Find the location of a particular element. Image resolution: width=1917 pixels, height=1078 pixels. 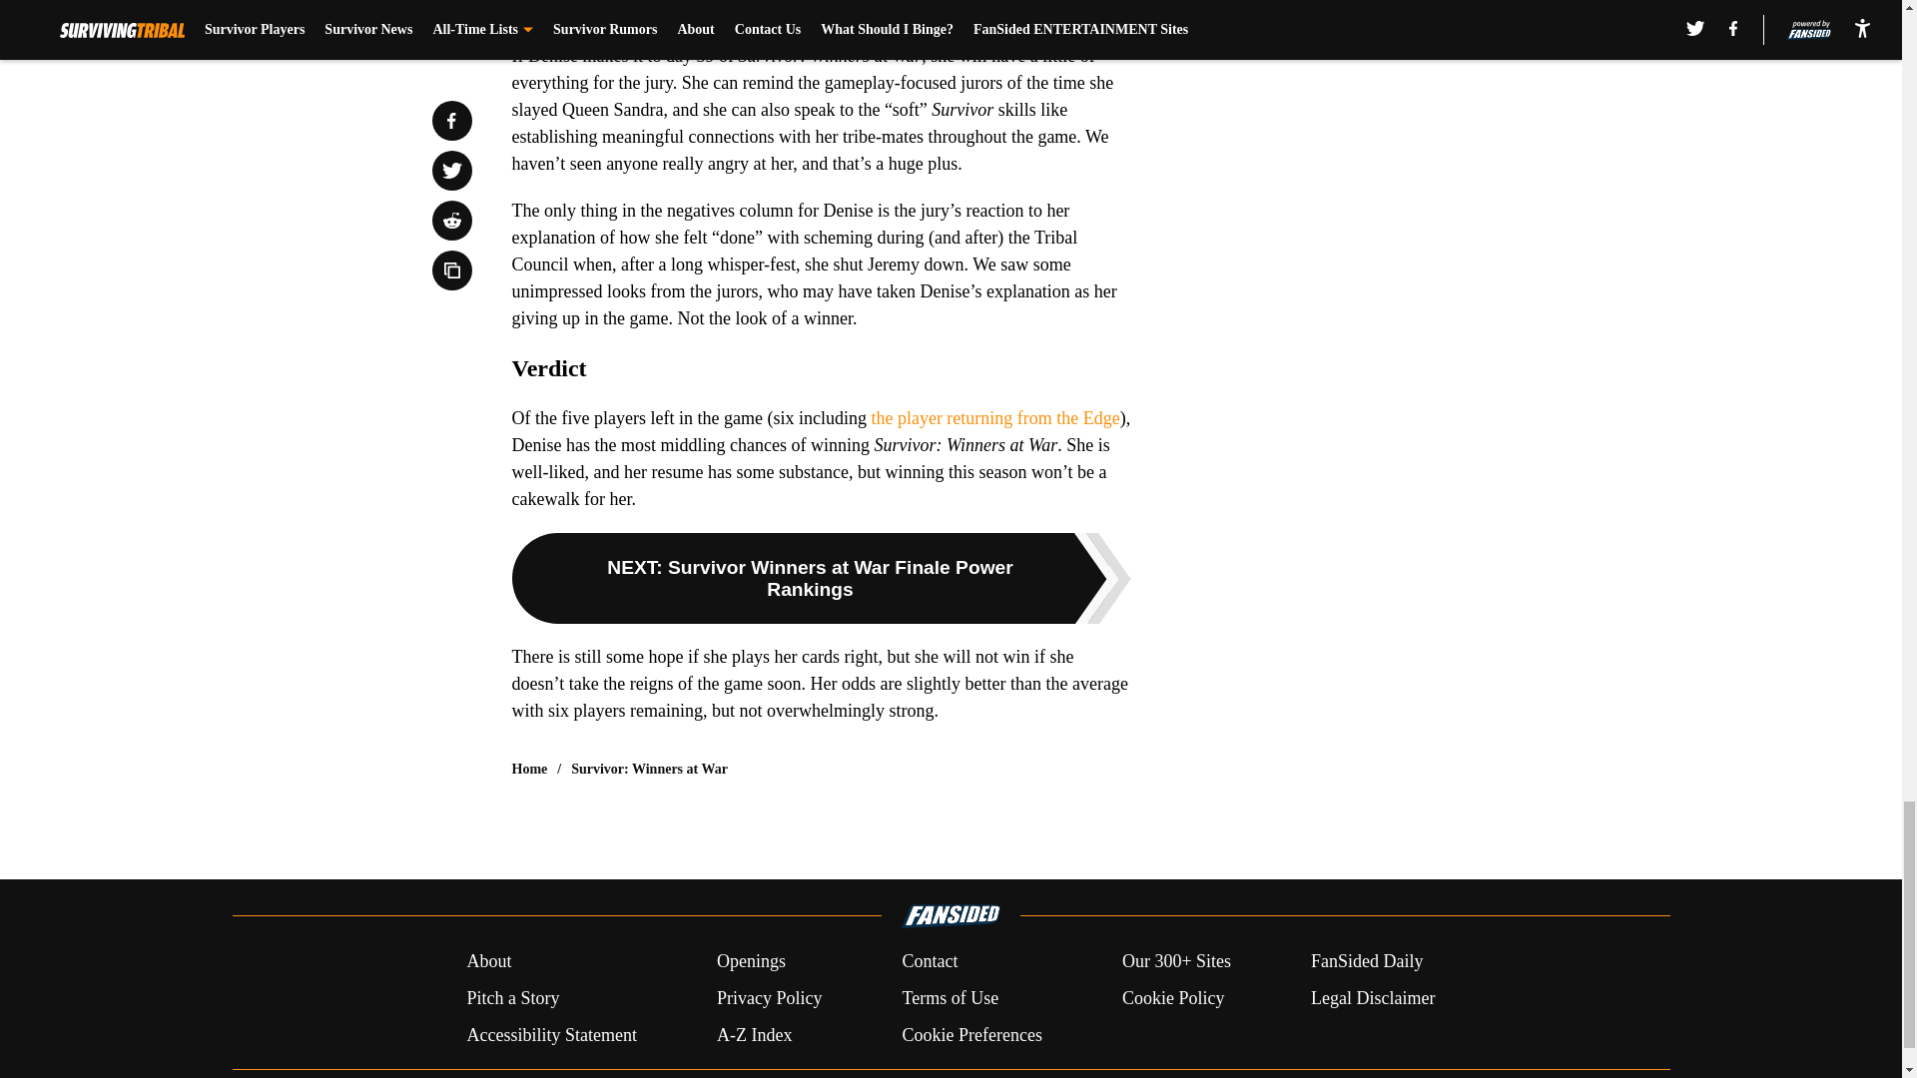

Home is located at coordinates (529, 769).